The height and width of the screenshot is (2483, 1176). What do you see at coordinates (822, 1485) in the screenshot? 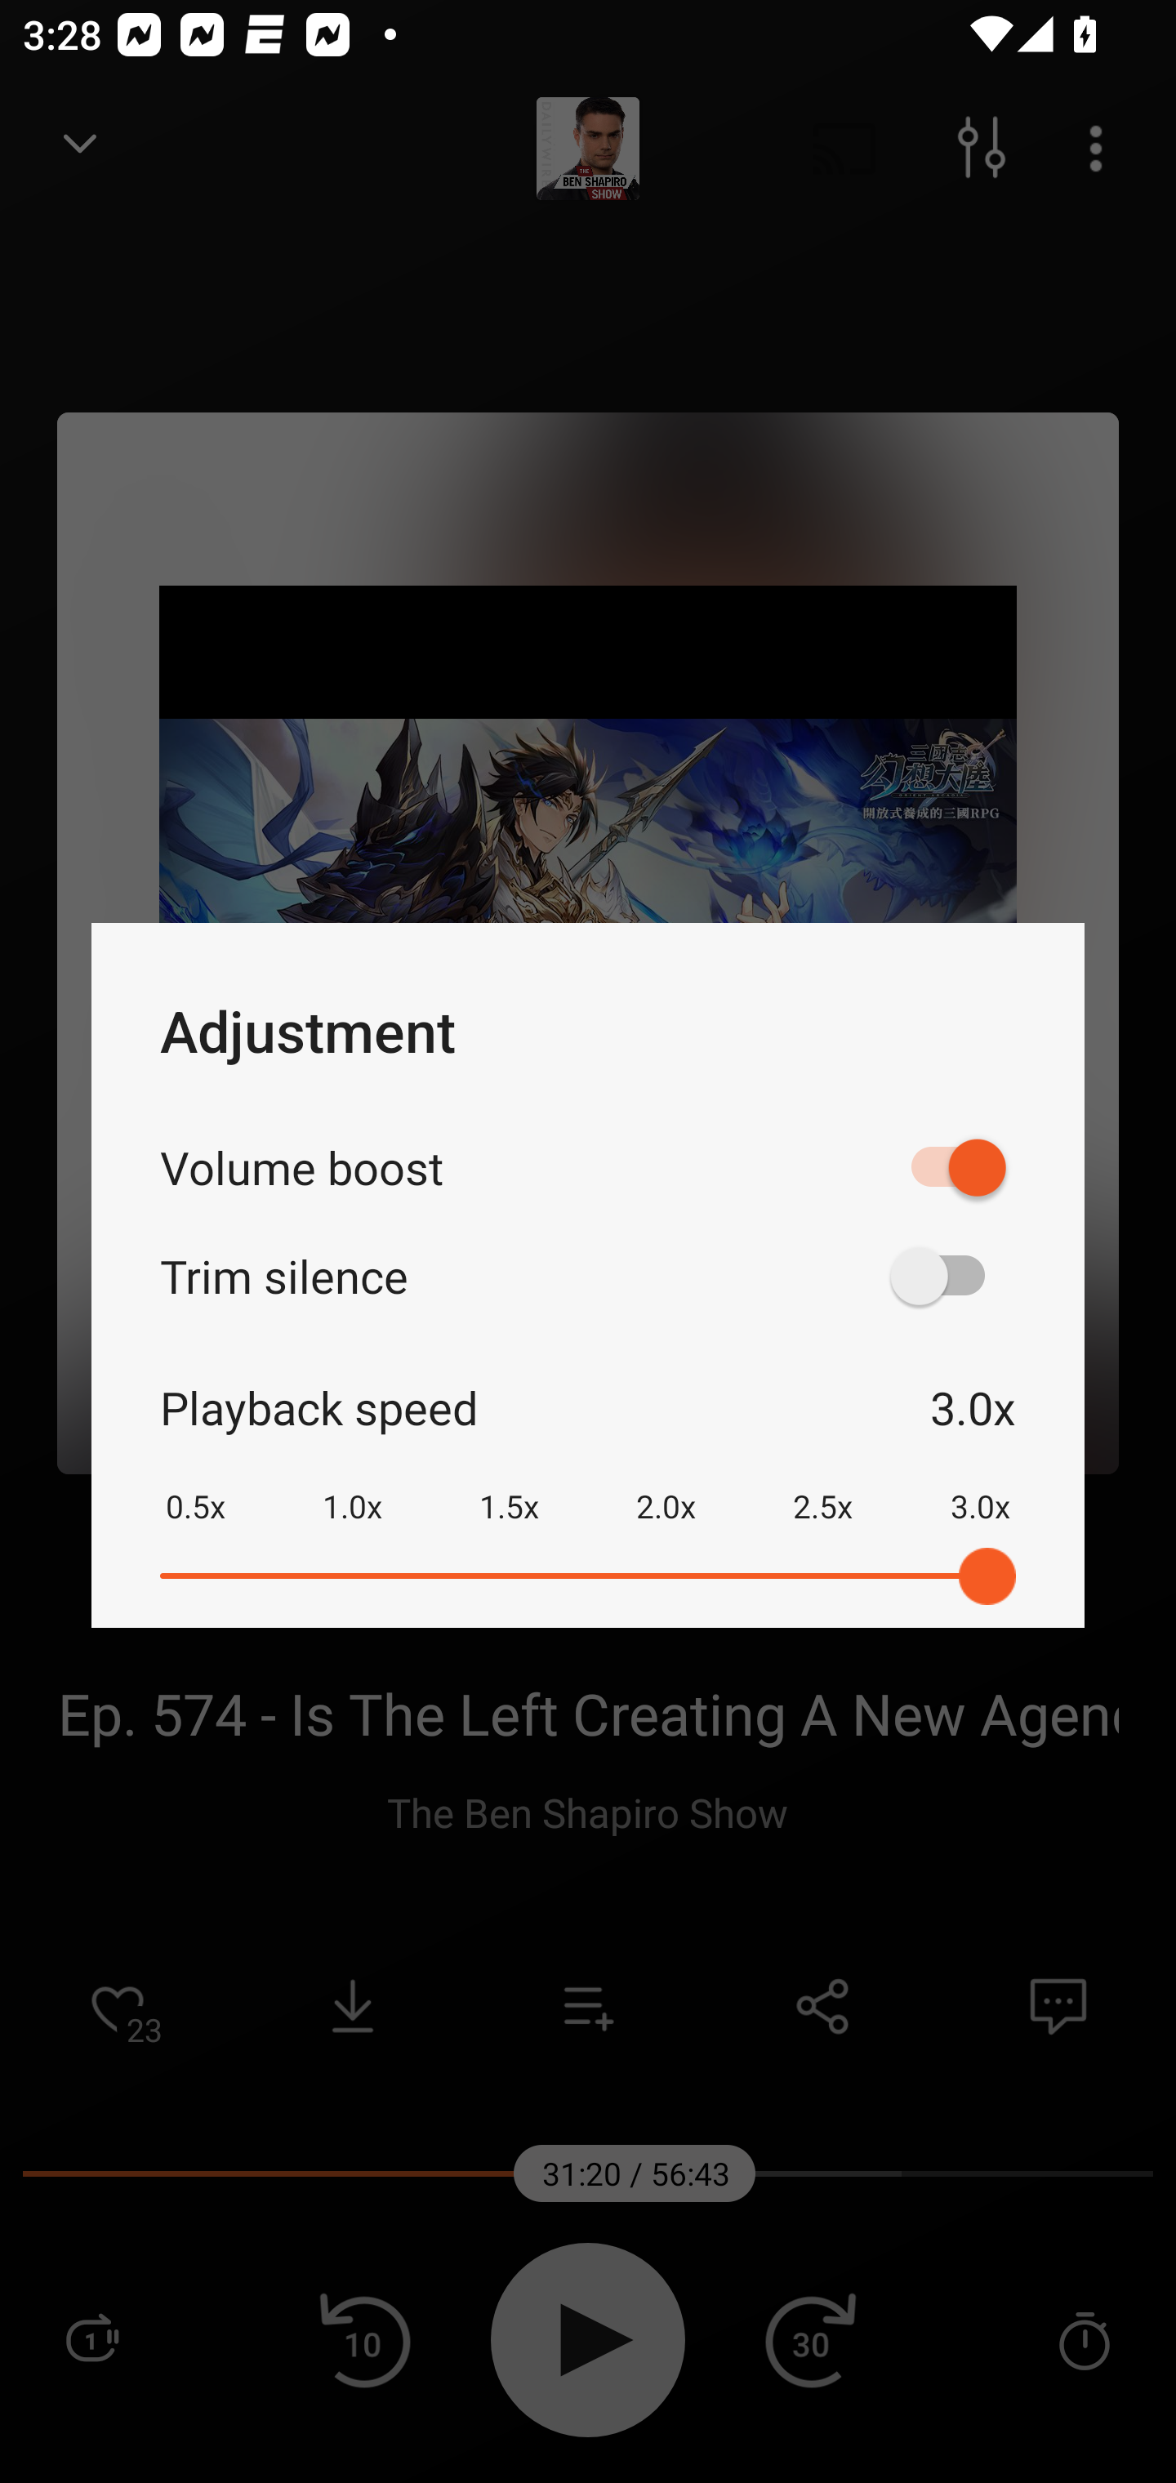
I see `2.5x` at bounding box center [822, 1485].